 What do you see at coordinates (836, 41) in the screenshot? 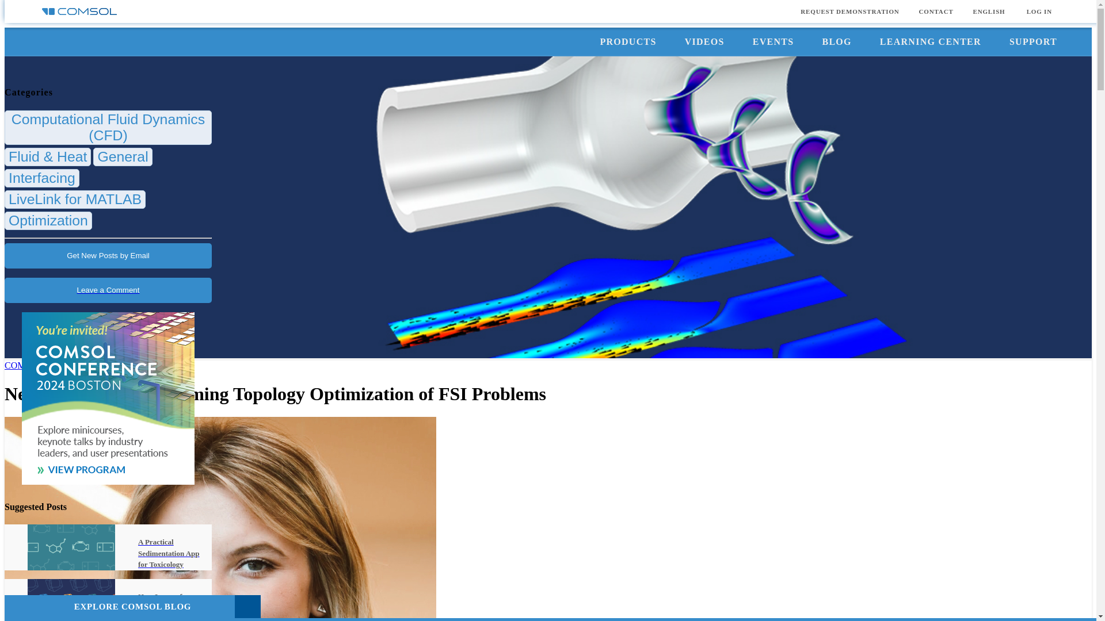
I see `BLOG` at bounding box center [836, 41].